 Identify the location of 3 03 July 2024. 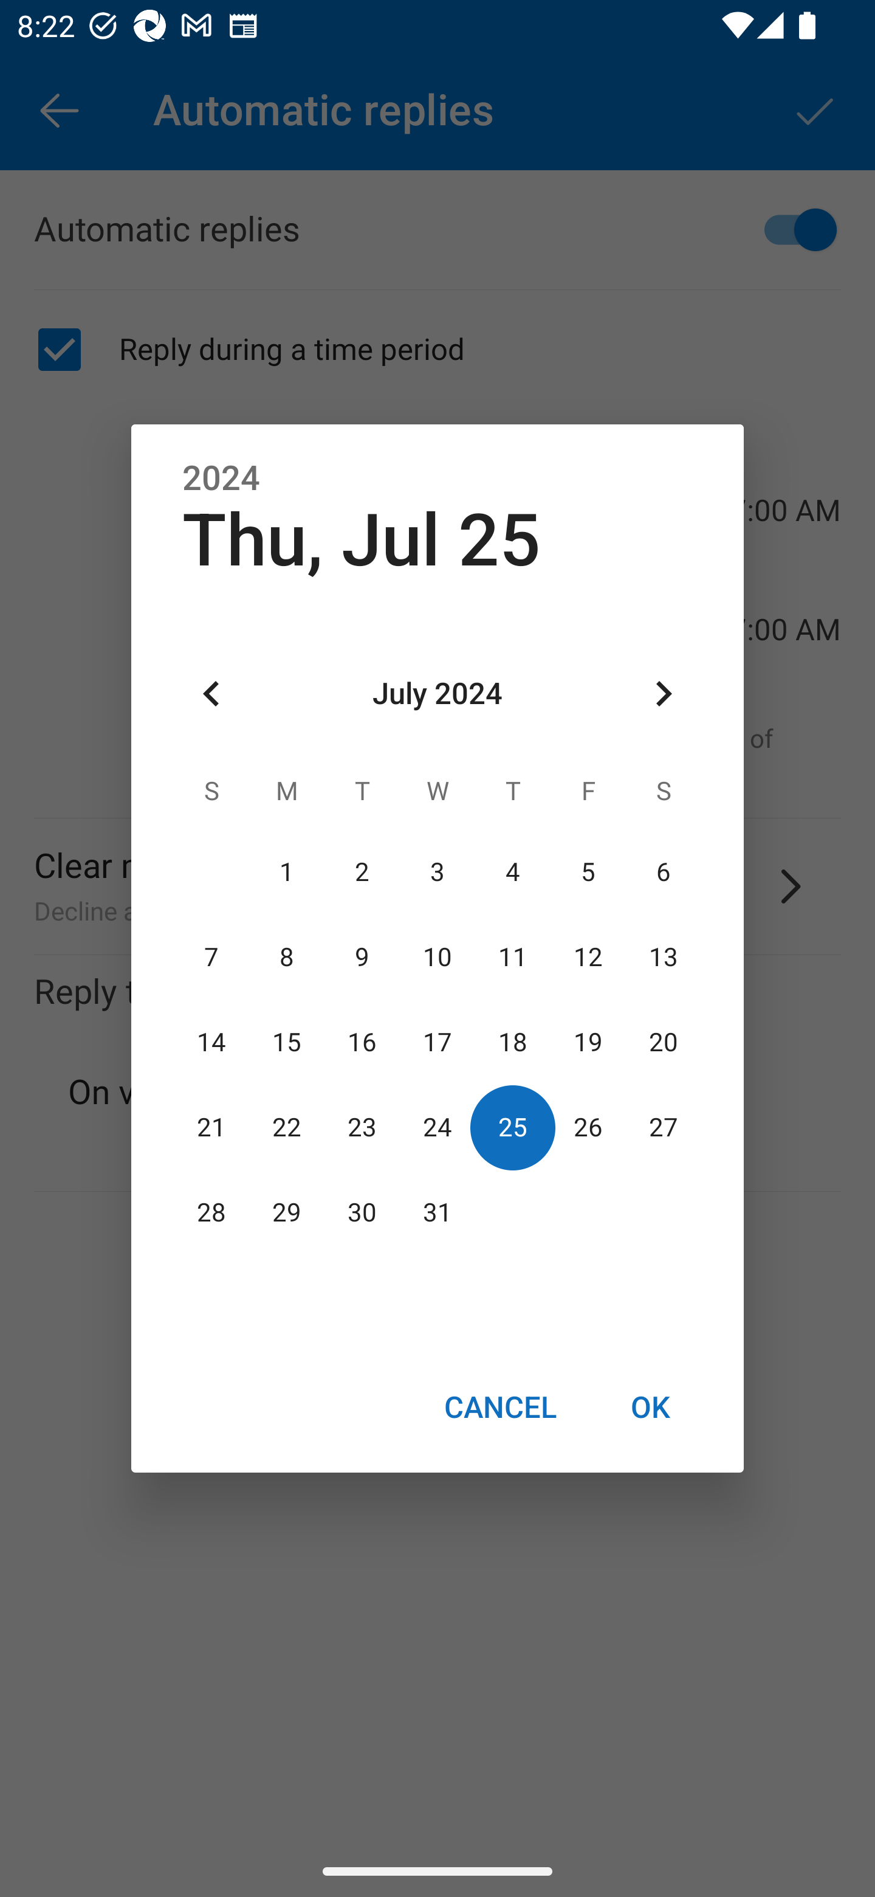
(437, 872).